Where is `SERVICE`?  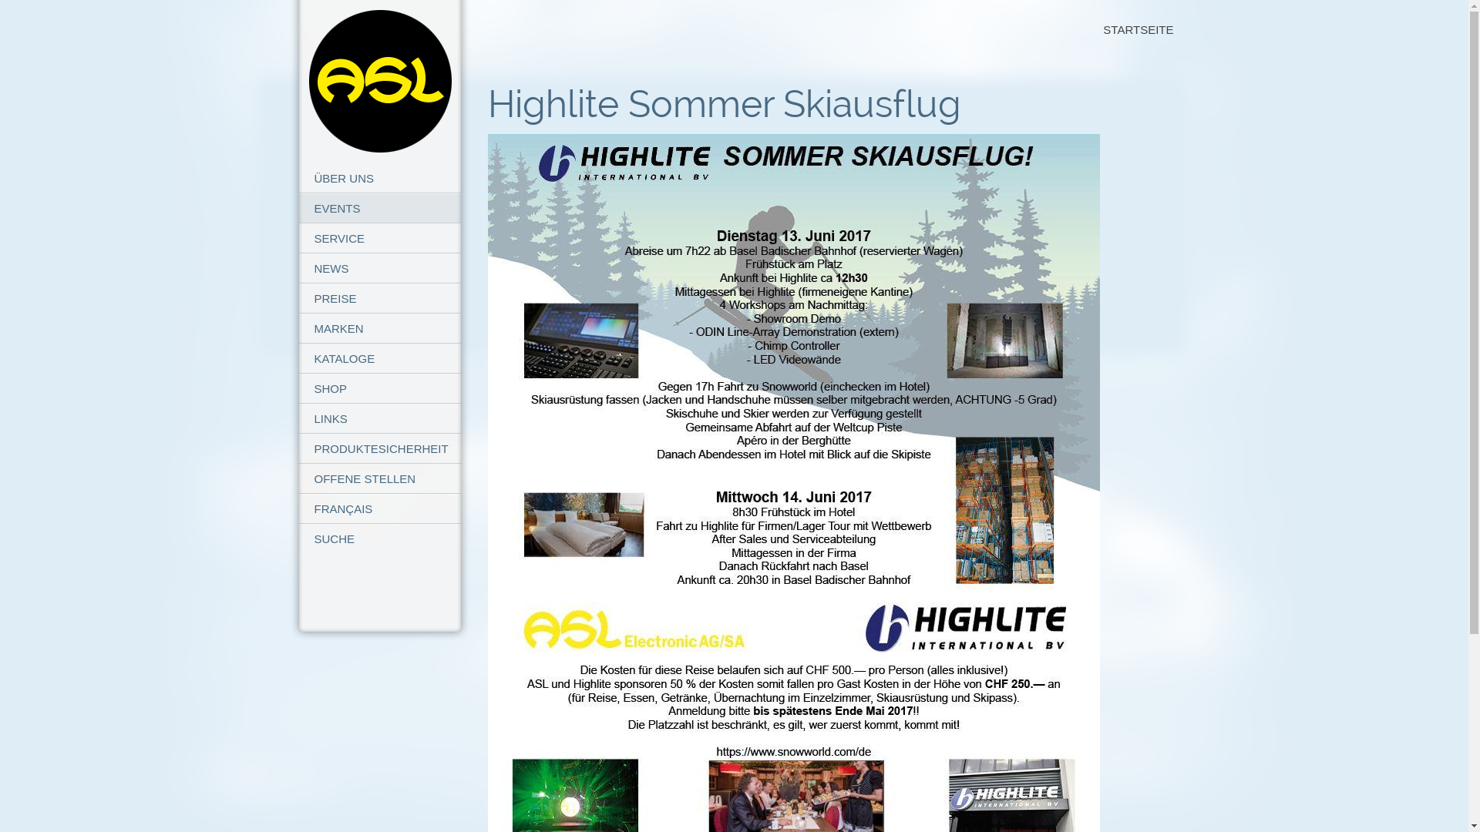
SERVICE is located at coordinates (380, 239).